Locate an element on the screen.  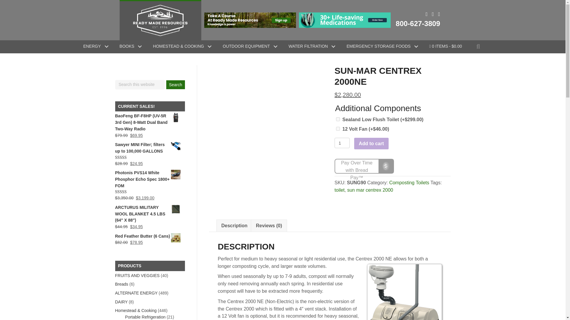
sealand-low-flush-toilet is located at coordinates (338, 119).